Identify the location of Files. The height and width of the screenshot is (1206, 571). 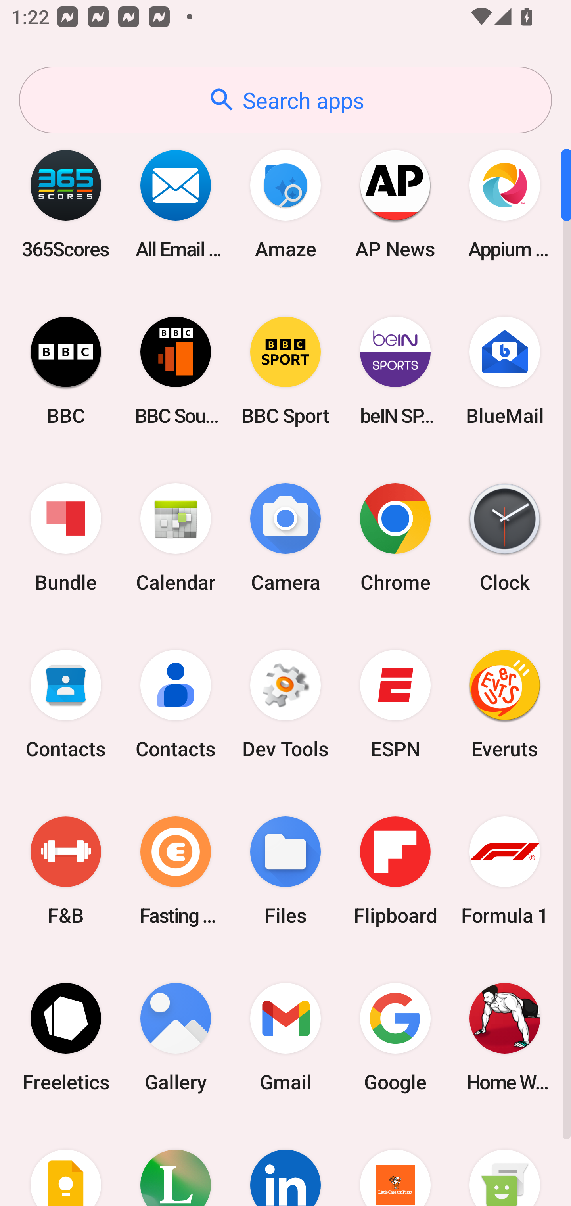
(285, 870).